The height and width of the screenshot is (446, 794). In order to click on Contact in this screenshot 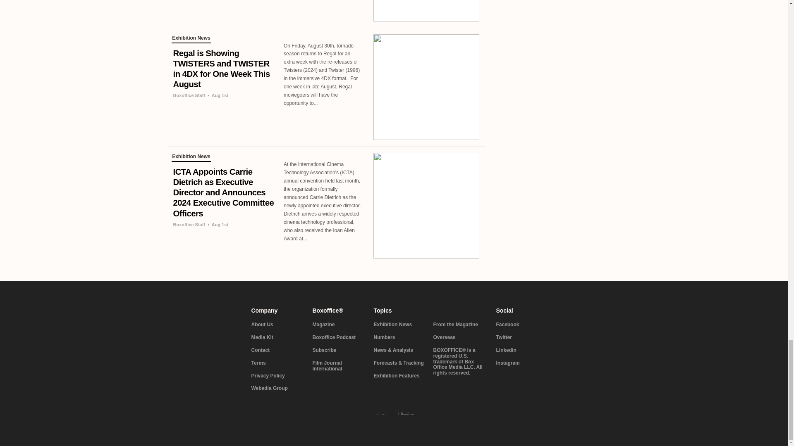, I will do `click(277, 351)`.